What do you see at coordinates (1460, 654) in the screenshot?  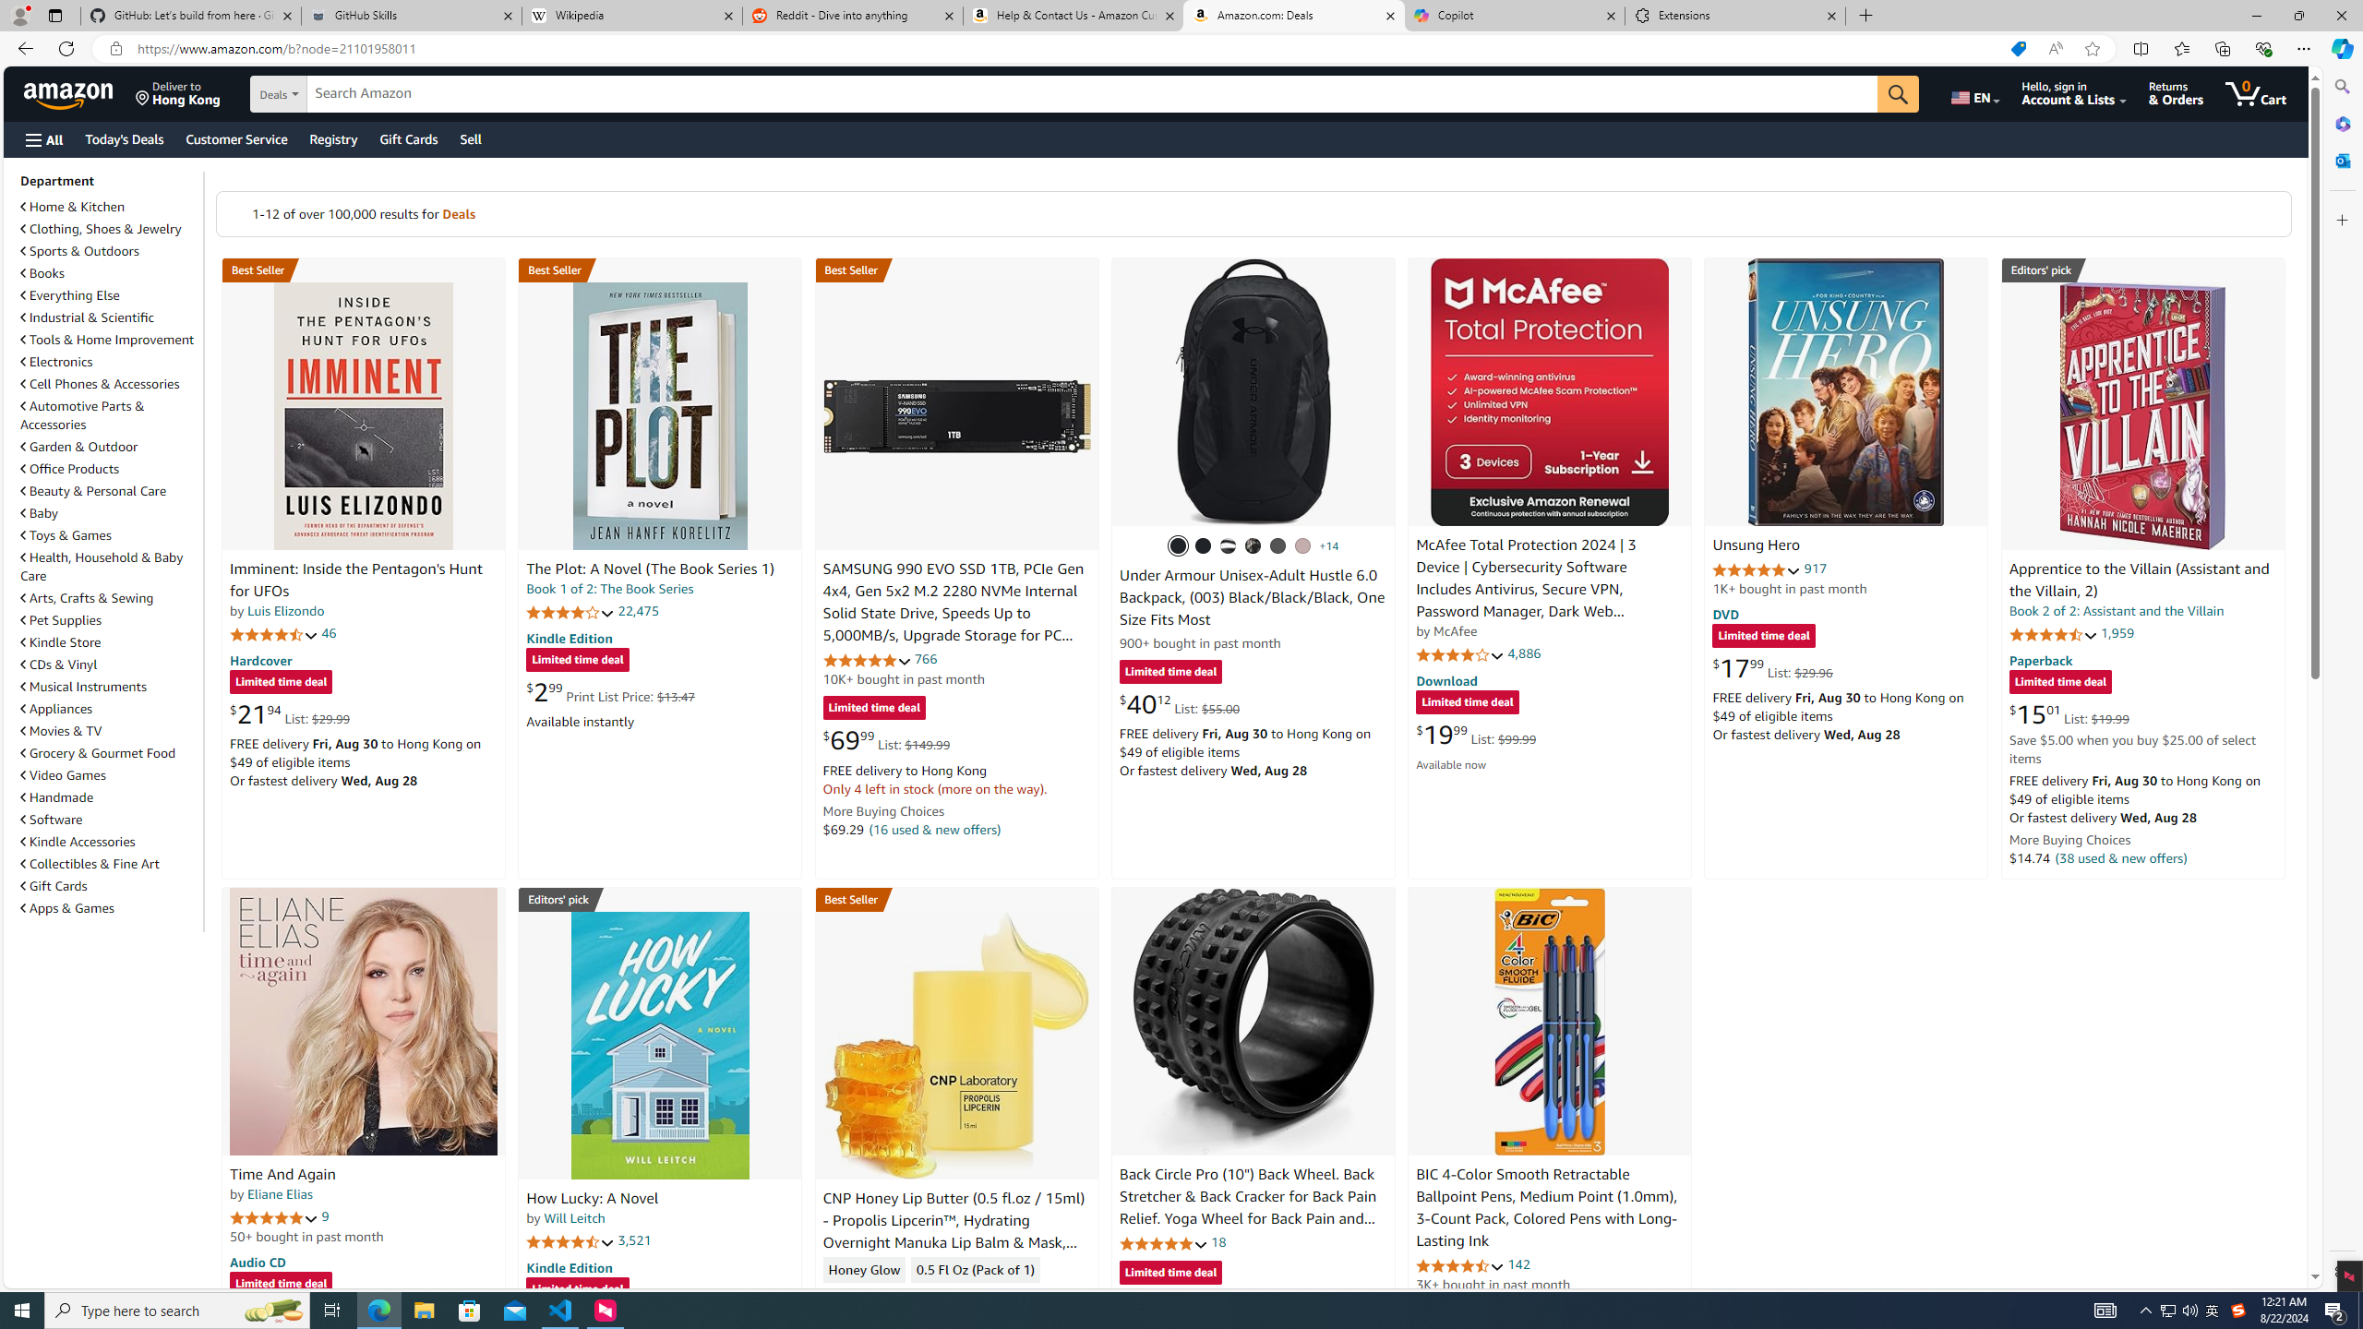 I see `4.1 out of 5 stars` at bounding box center [1460, 654].